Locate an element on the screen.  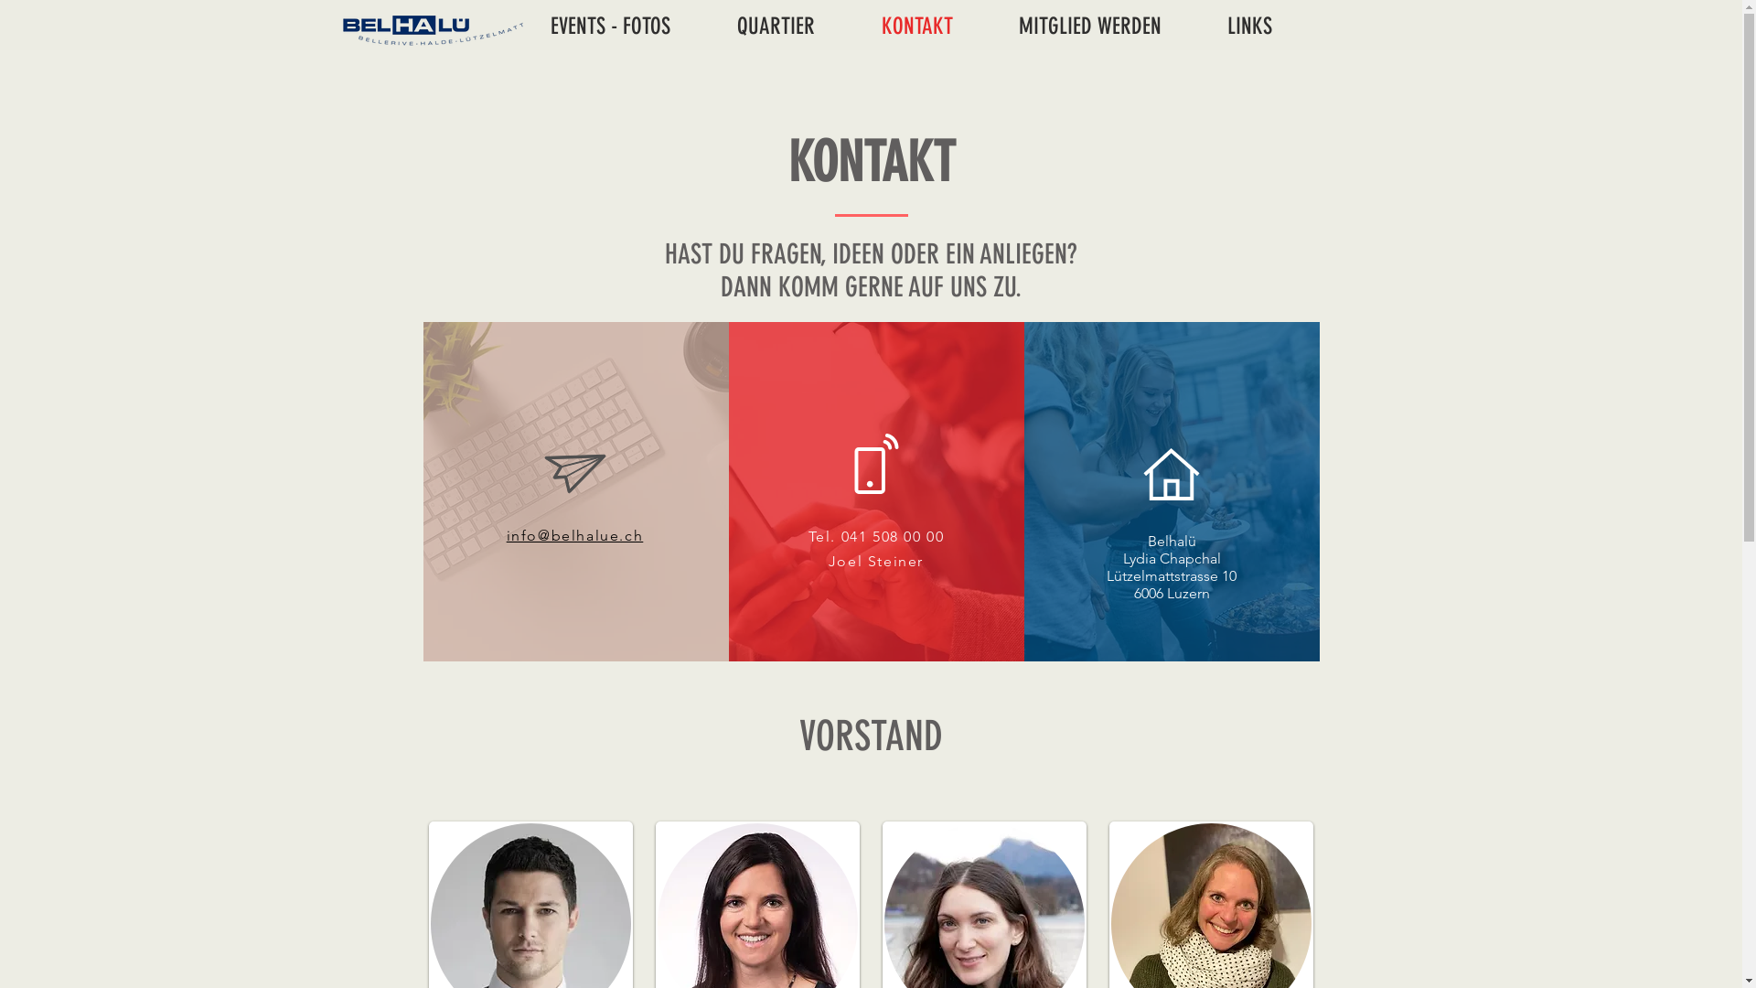
EVENTS - FOTOS is located at coordinates (629, 26).